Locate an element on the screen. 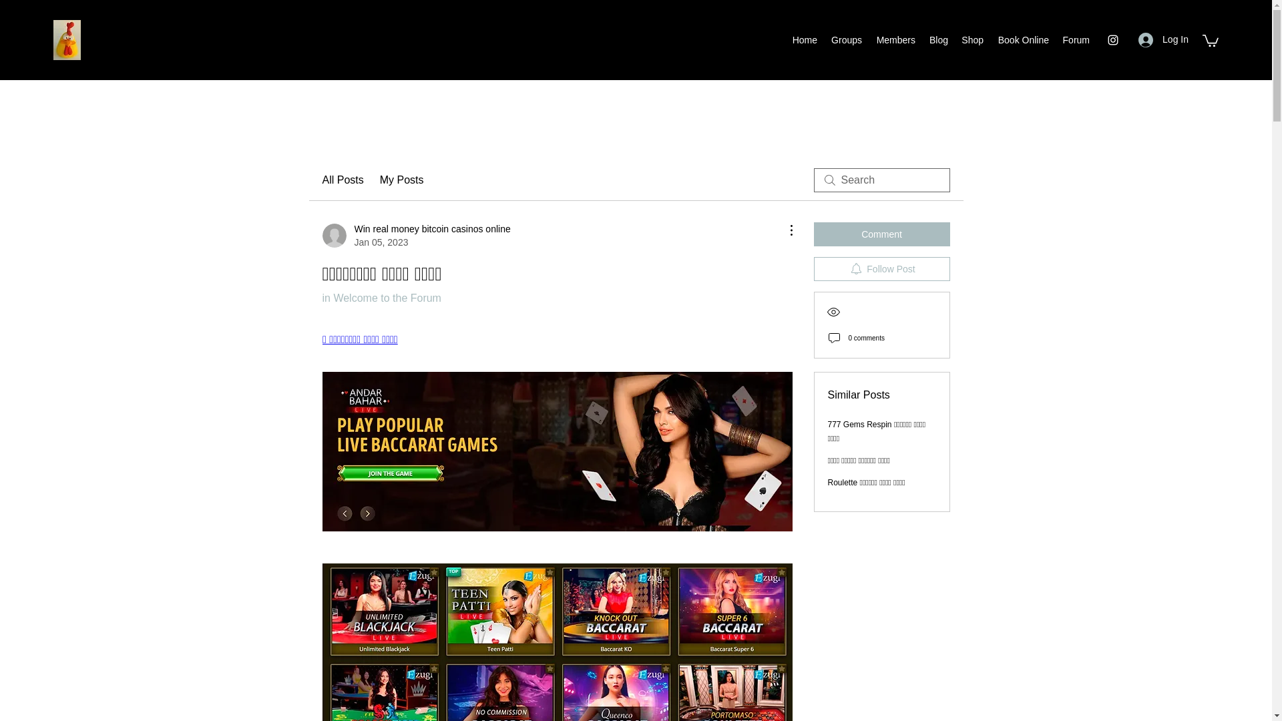  Members is located at coordinates (881, 268).